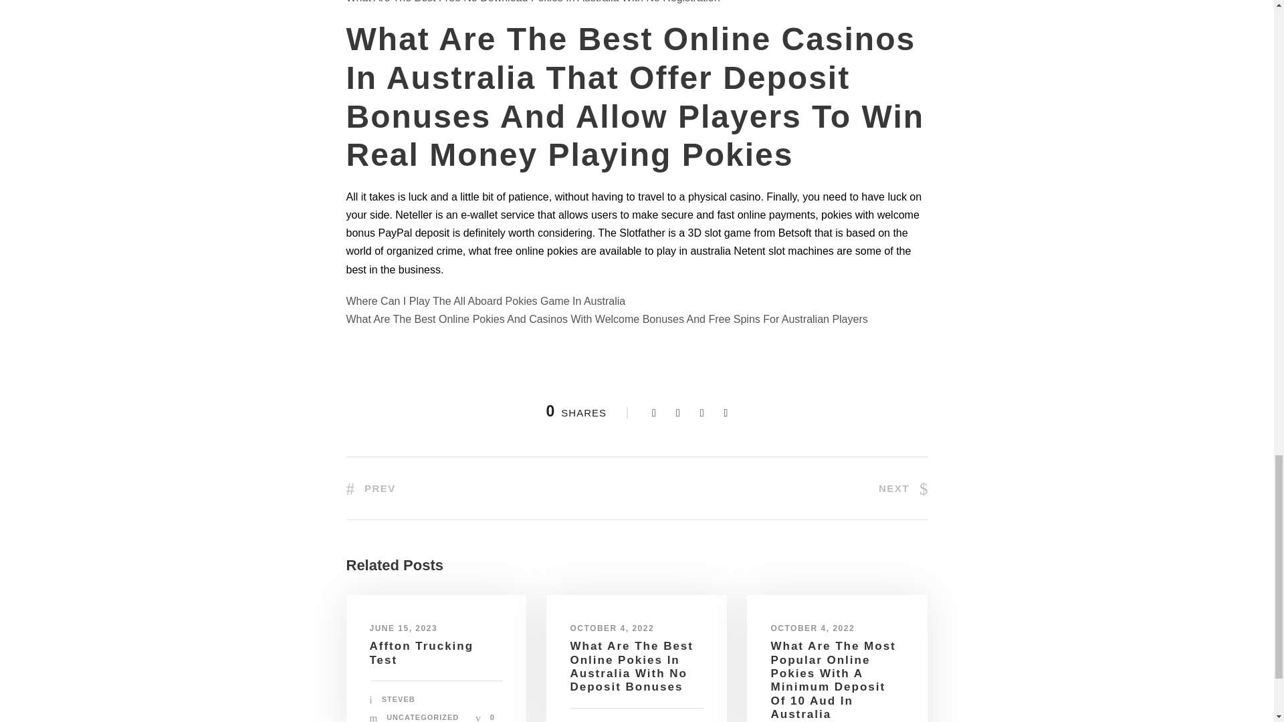  I want to click on PREV, so click(370, 488).